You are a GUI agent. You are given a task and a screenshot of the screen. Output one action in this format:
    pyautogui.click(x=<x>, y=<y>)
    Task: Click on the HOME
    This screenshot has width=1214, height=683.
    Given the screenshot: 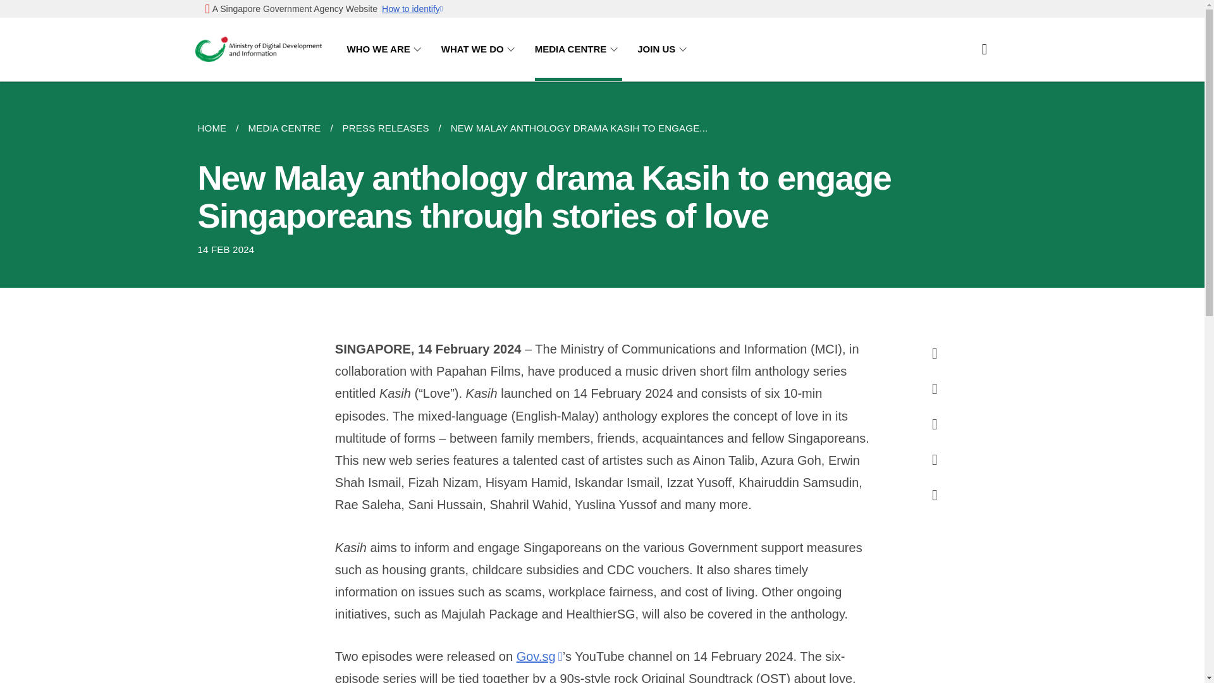 What is the action you would take?
    pyautogui.click(x=216, y=128)
    